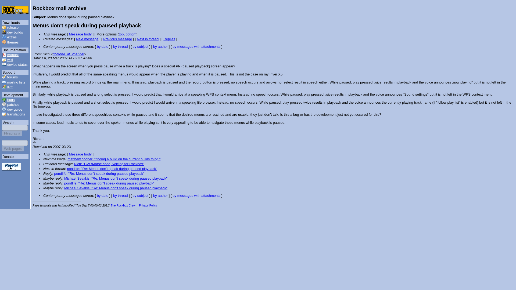 This screenshot has height=290, width=516. I want to click on release, so click(13, 27).